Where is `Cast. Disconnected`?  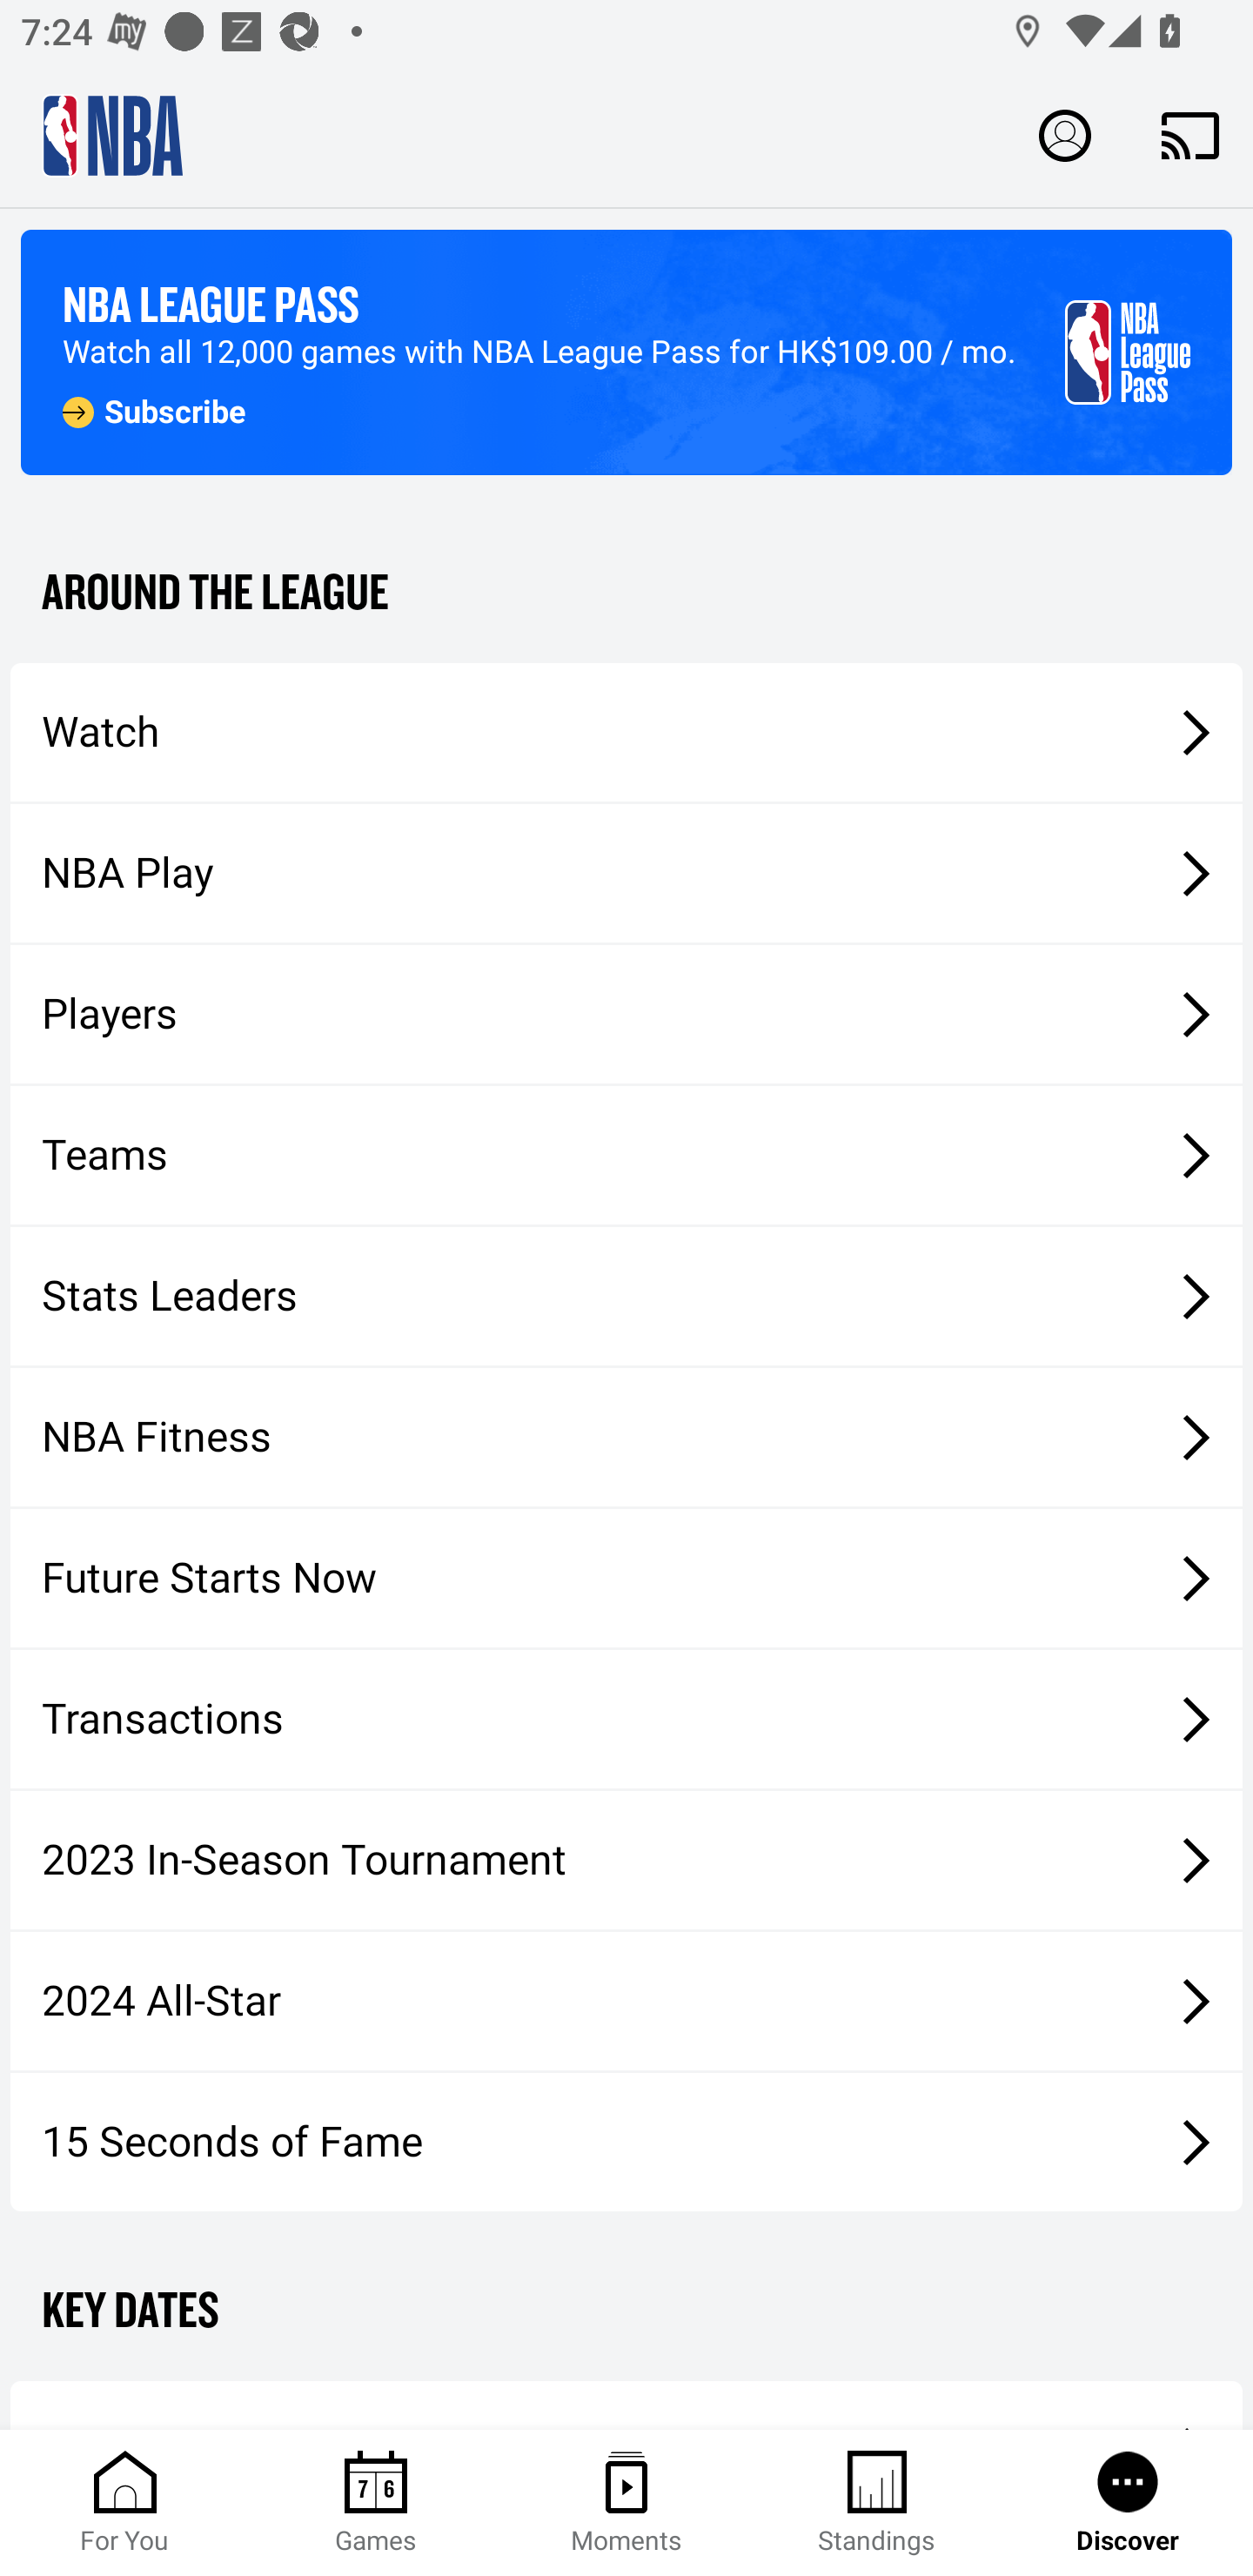
Cast. Disconnected is located at coordinates (1190, 135).